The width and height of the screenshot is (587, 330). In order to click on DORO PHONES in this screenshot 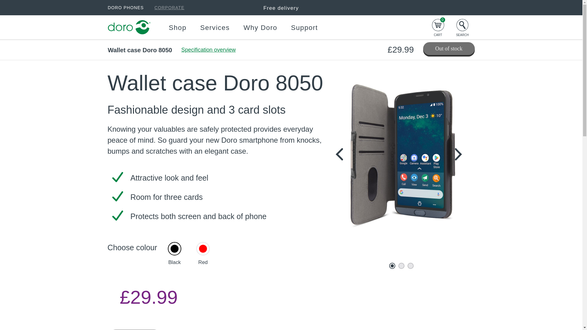, I will do `click(125, 7)`.